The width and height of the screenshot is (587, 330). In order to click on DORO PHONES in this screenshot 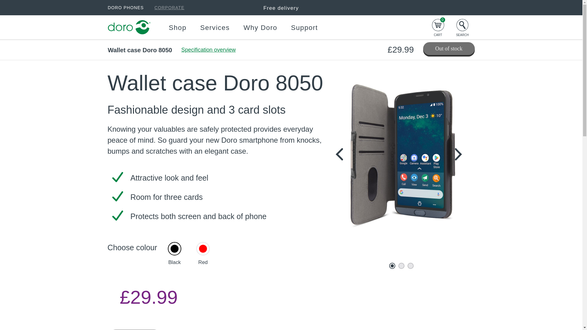, I will do `click(125, 7)`.